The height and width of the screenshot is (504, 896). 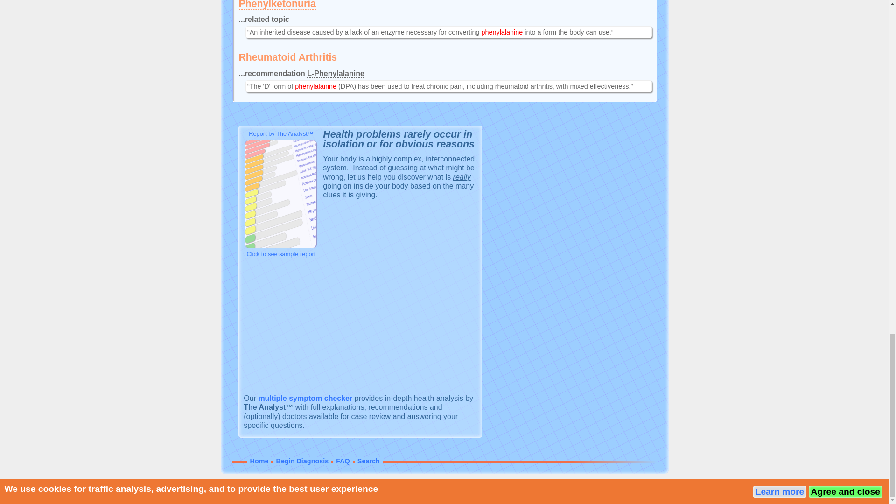 What do you see at coordinates (302, 461) in the screenshot?
I see `Begin Diagnosis` at bounding box center [302, 461].